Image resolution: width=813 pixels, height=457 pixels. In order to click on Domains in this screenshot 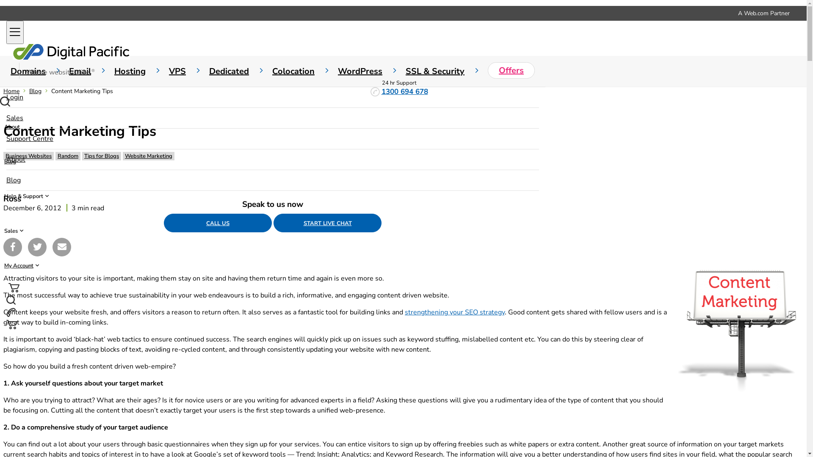, I will do `click(40, 71)`.